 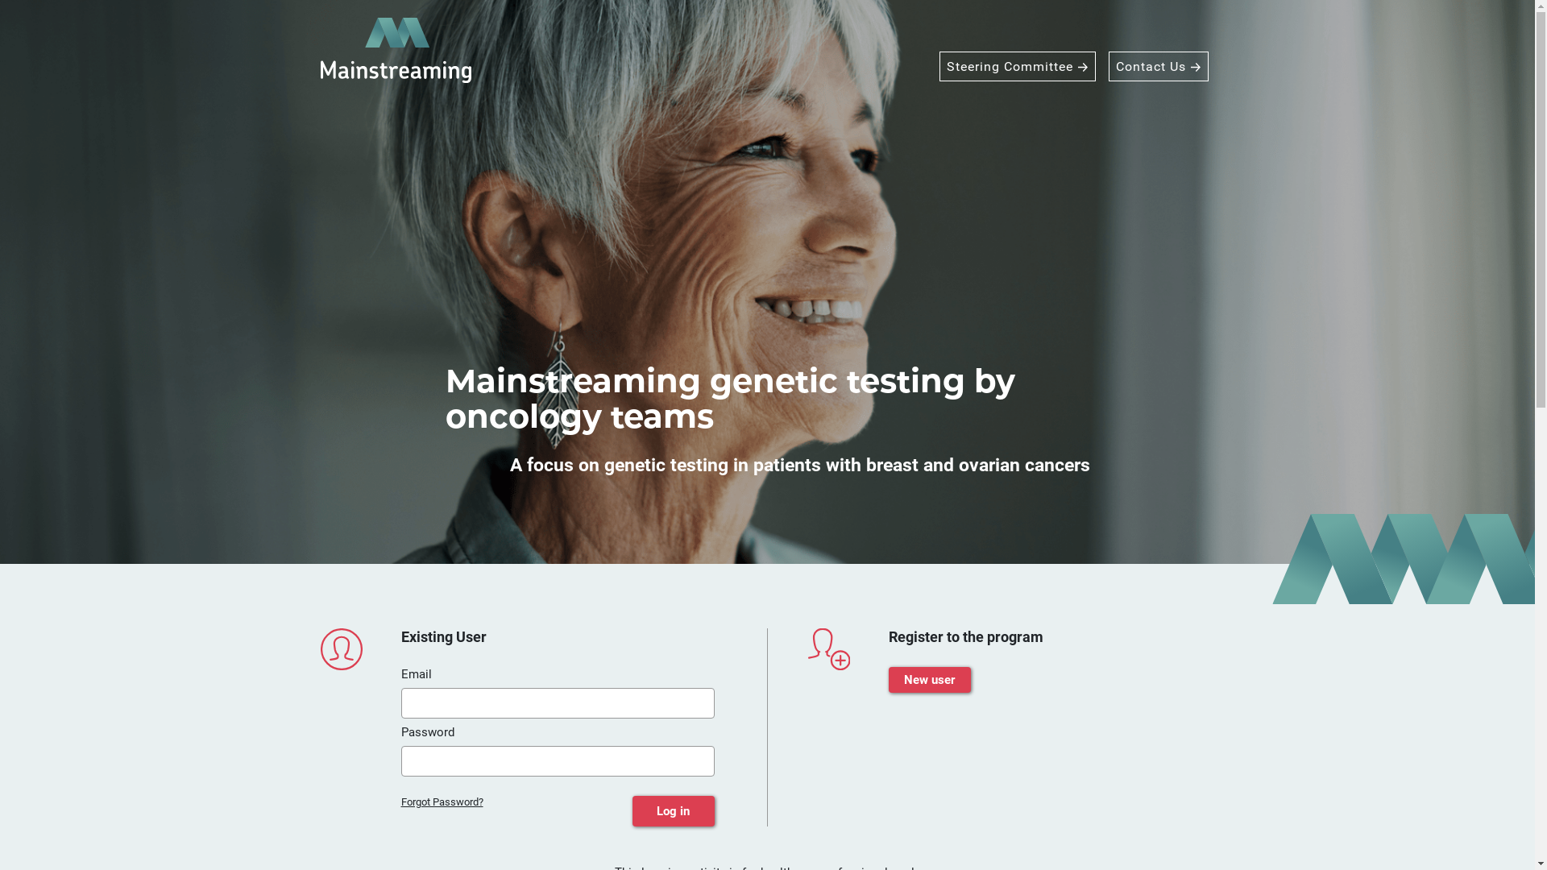 What do you see at coordinates (1159, 66) in the screenshot?
I see `Contact Us` at bounding box center [1159, 66].